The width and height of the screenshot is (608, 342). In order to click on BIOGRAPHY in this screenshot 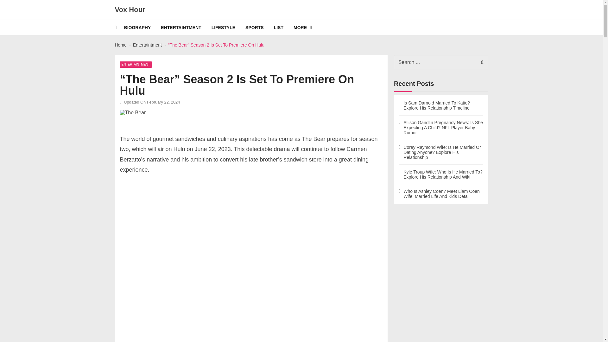, I will do `click(142, 27)`.